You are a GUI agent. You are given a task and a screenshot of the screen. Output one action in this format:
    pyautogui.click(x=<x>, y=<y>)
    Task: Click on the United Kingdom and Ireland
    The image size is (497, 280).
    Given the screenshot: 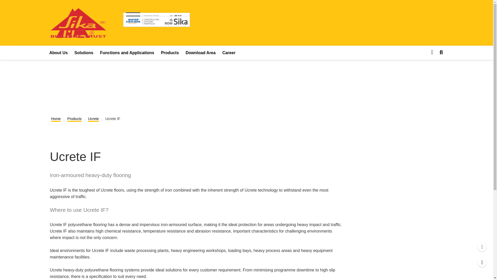 What is the action you would take?
    pyautogui.click(x=156, y=19)
    